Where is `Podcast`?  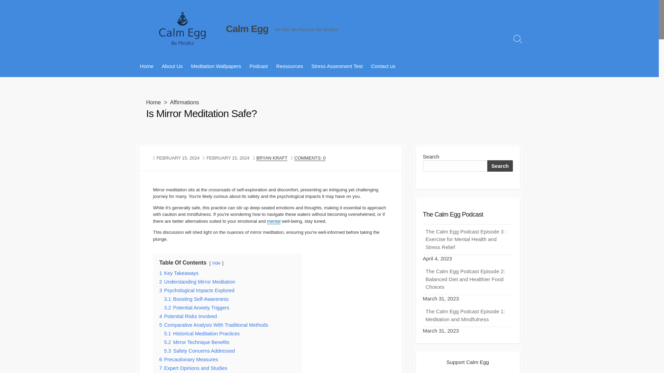
Podcast is located at coordinates (258, 66).